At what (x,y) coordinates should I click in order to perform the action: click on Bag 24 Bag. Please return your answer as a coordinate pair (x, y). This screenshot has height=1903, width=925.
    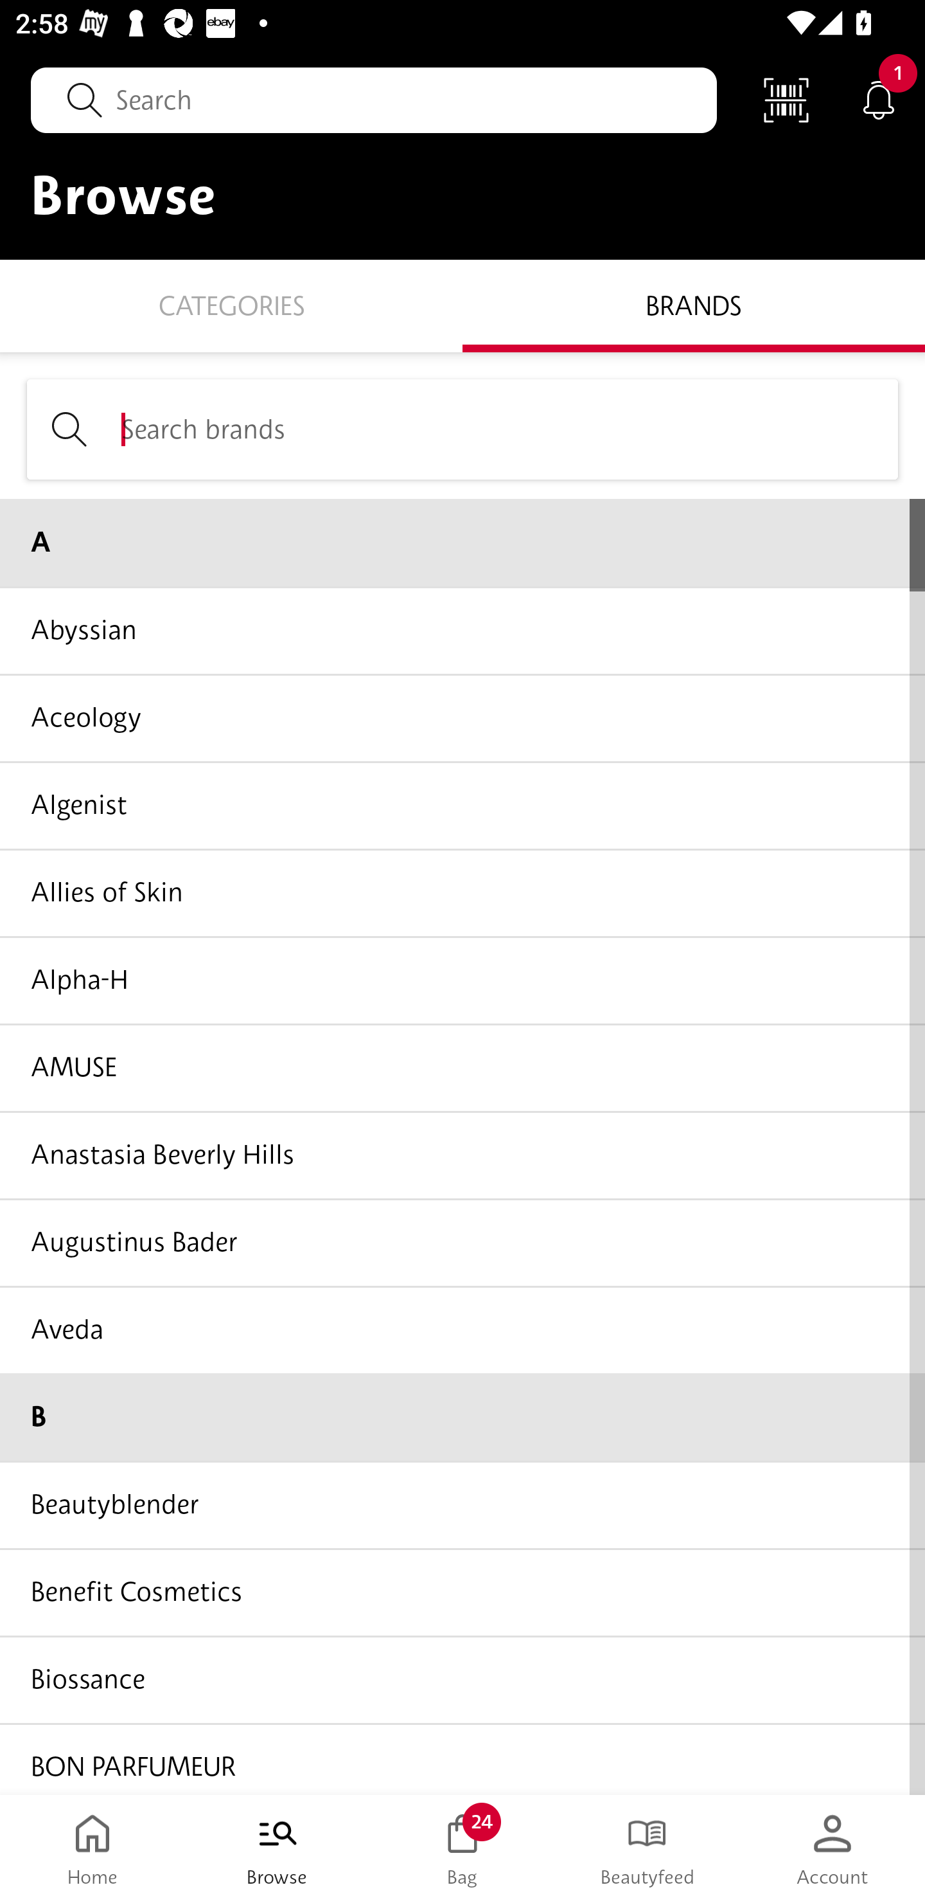
    Looking at the image, I should click on (463, 1849).